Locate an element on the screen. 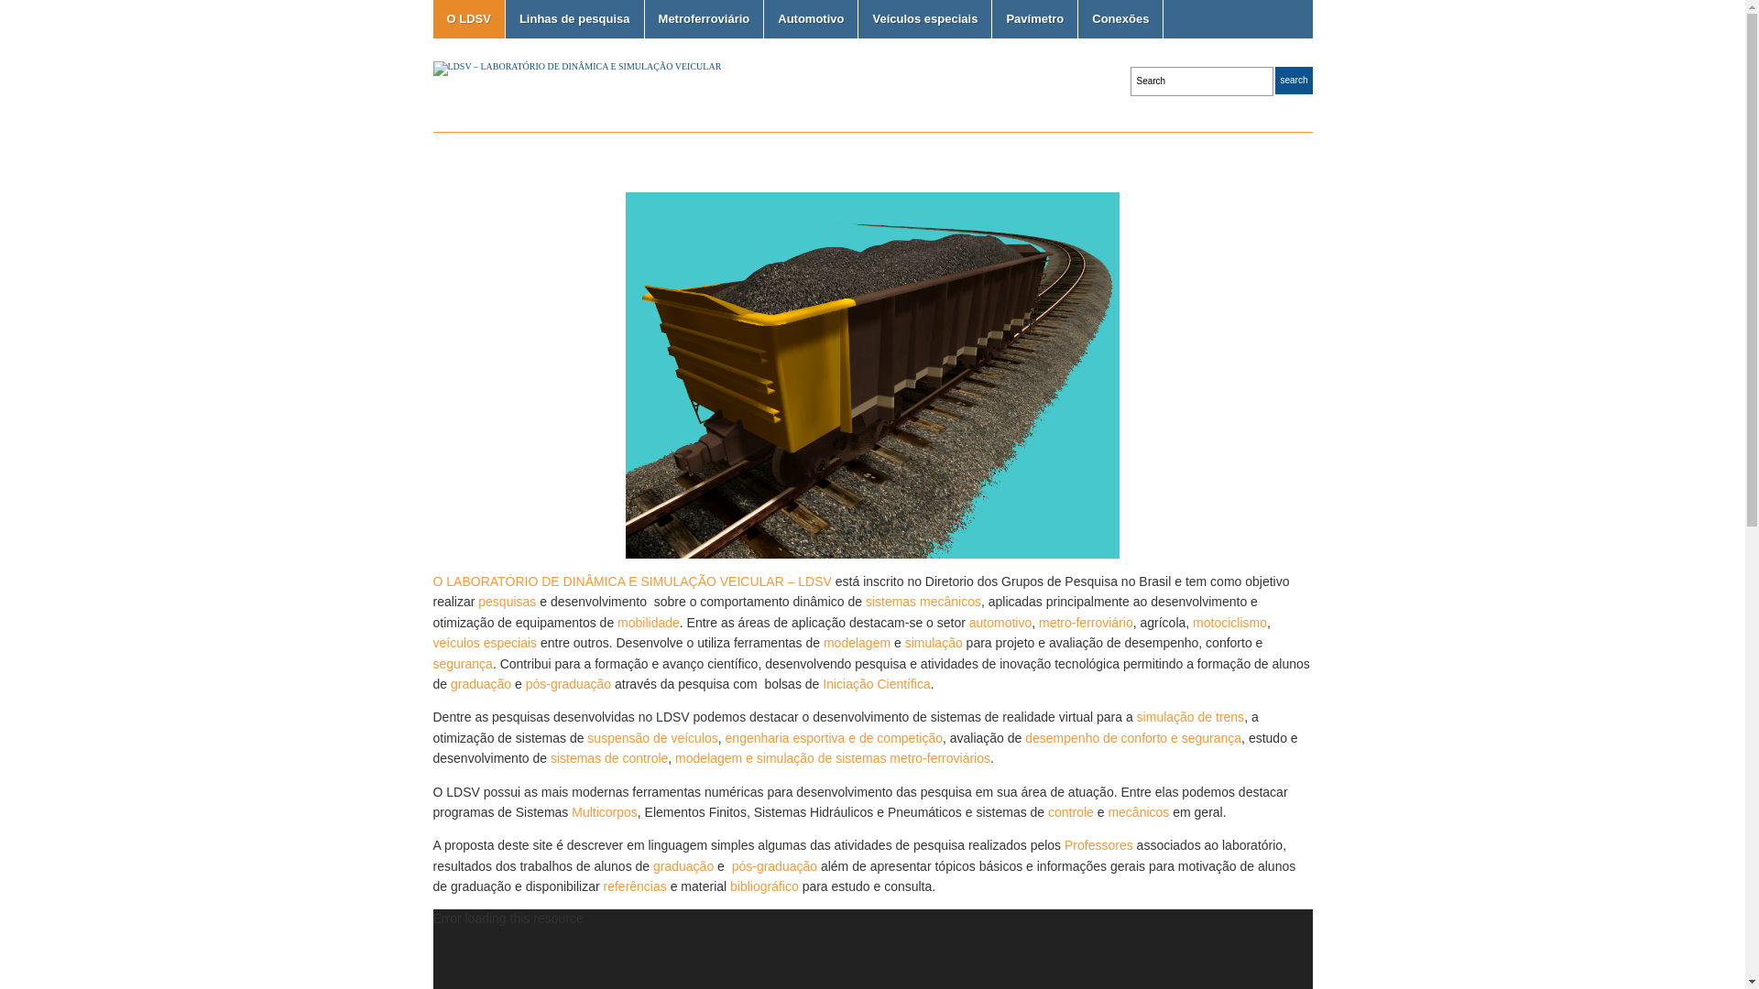 The height and width of the screenshot is (989, 1759). Just another WordPress site is located at coordinates (577, 66).